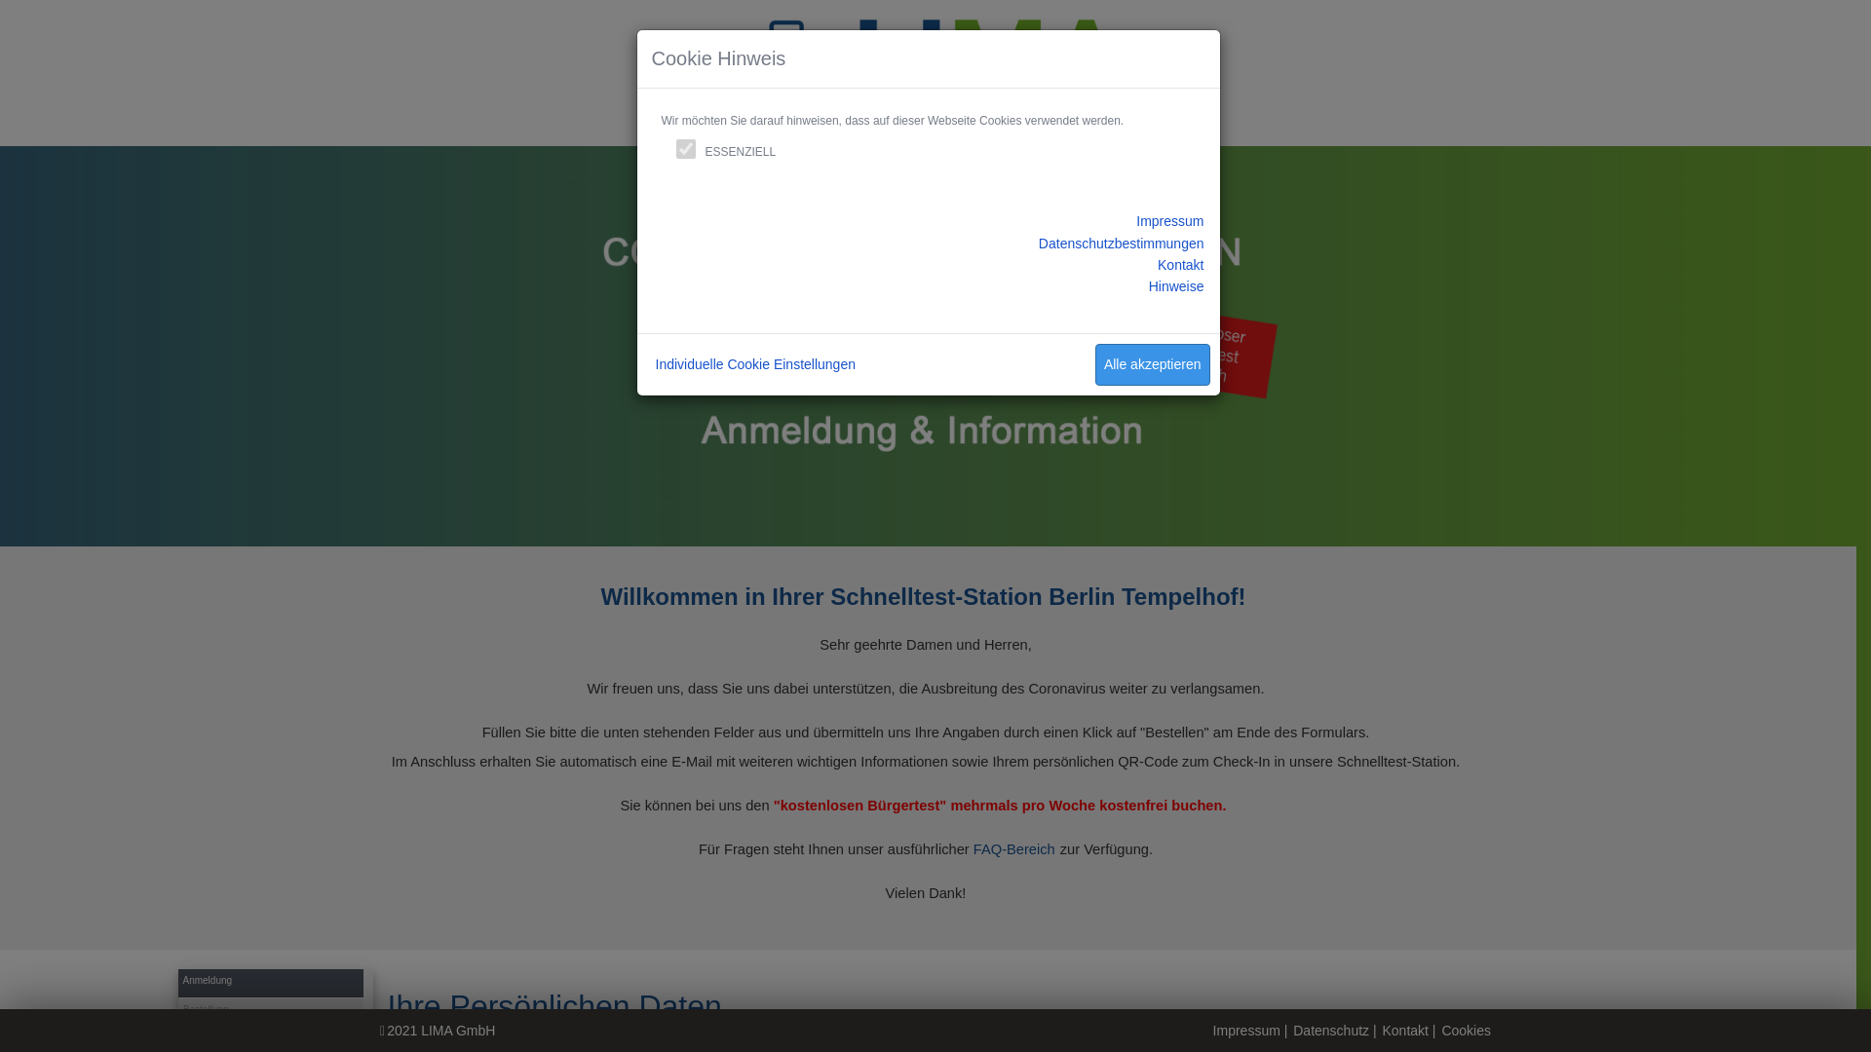 The image size is (1871, 1052). What do you see at coordinates (440, 1031) in the screenshot?
I see `2021 LIMA GmbH` at bounding box center [440, 1031].